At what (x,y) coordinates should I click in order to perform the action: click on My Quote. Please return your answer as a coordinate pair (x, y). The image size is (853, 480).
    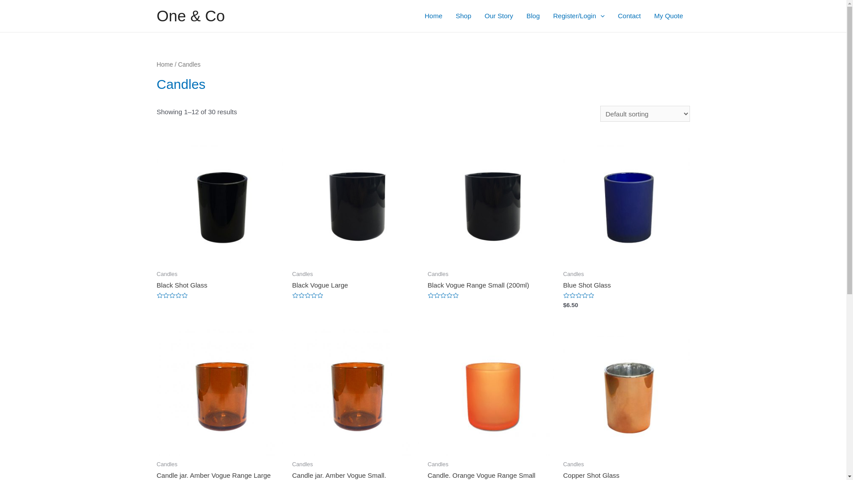
    Looking at the image, I should click on (668, 16).